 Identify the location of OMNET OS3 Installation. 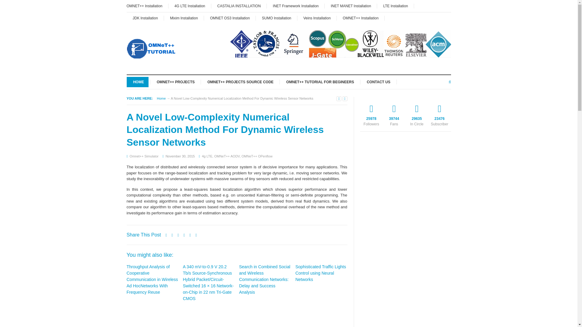
(230, 18).